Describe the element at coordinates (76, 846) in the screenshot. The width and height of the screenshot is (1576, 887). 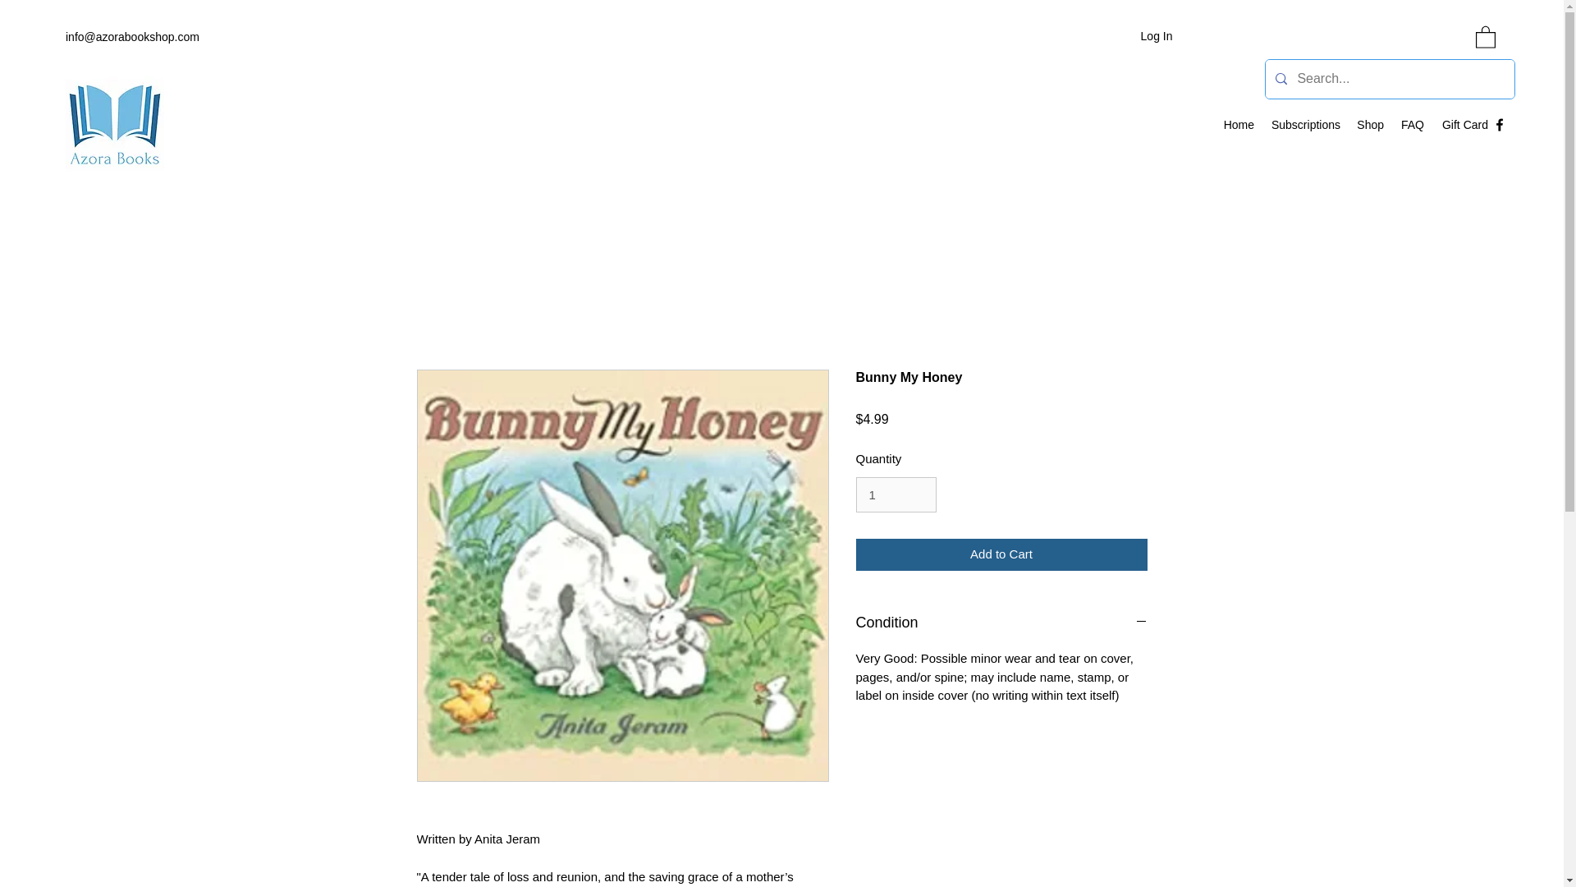
I see `Smile.io Rewards Program Launcher` at that location.